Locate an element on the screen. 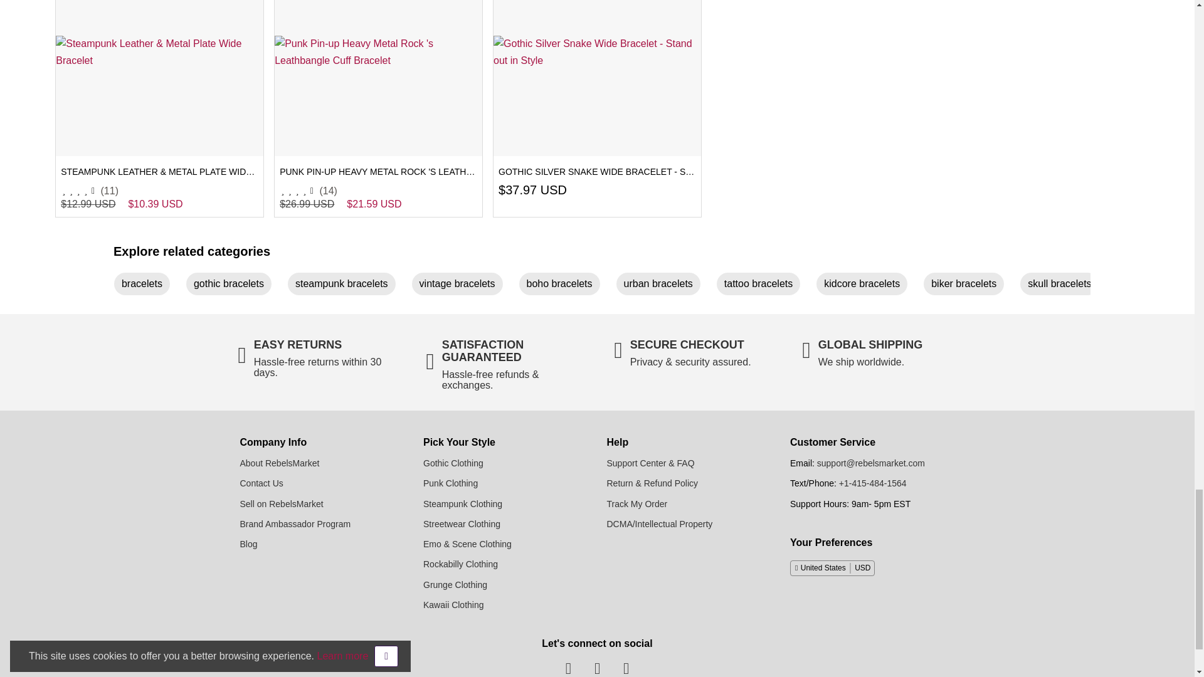 The width and height of the screenshot is (1204, 677). skull bracelets is located at coordinates (1064, 286).